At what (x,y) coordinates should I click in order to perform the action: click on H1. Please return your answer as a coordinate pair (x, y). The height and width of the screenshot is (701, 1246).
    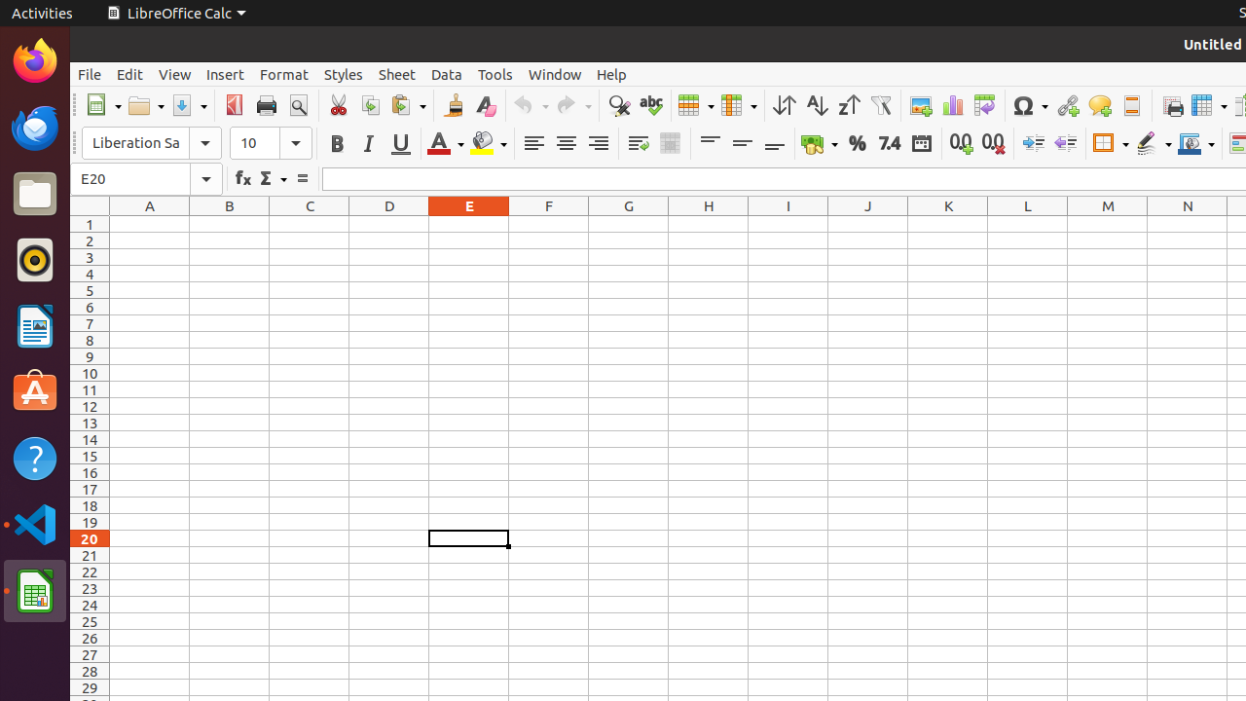
    Looking at the image, I should click on (709, 224).